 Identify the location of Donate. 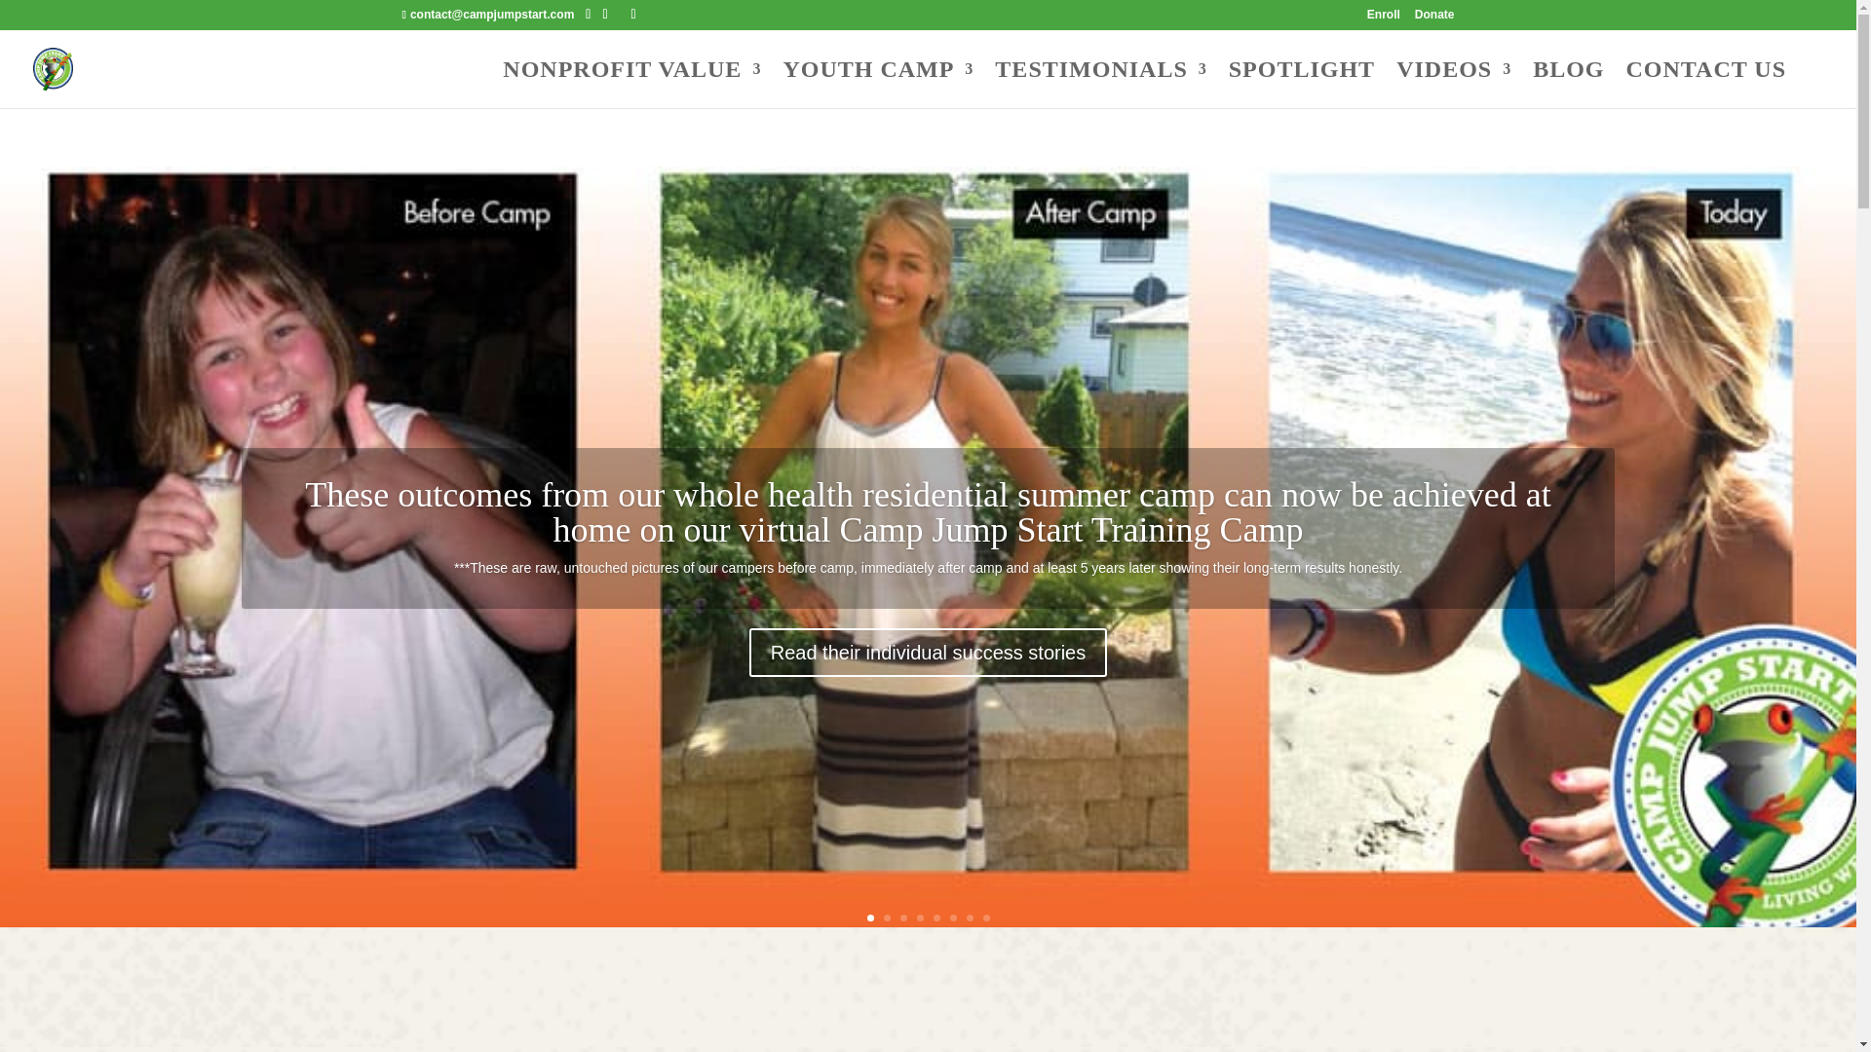
(1434, 19).